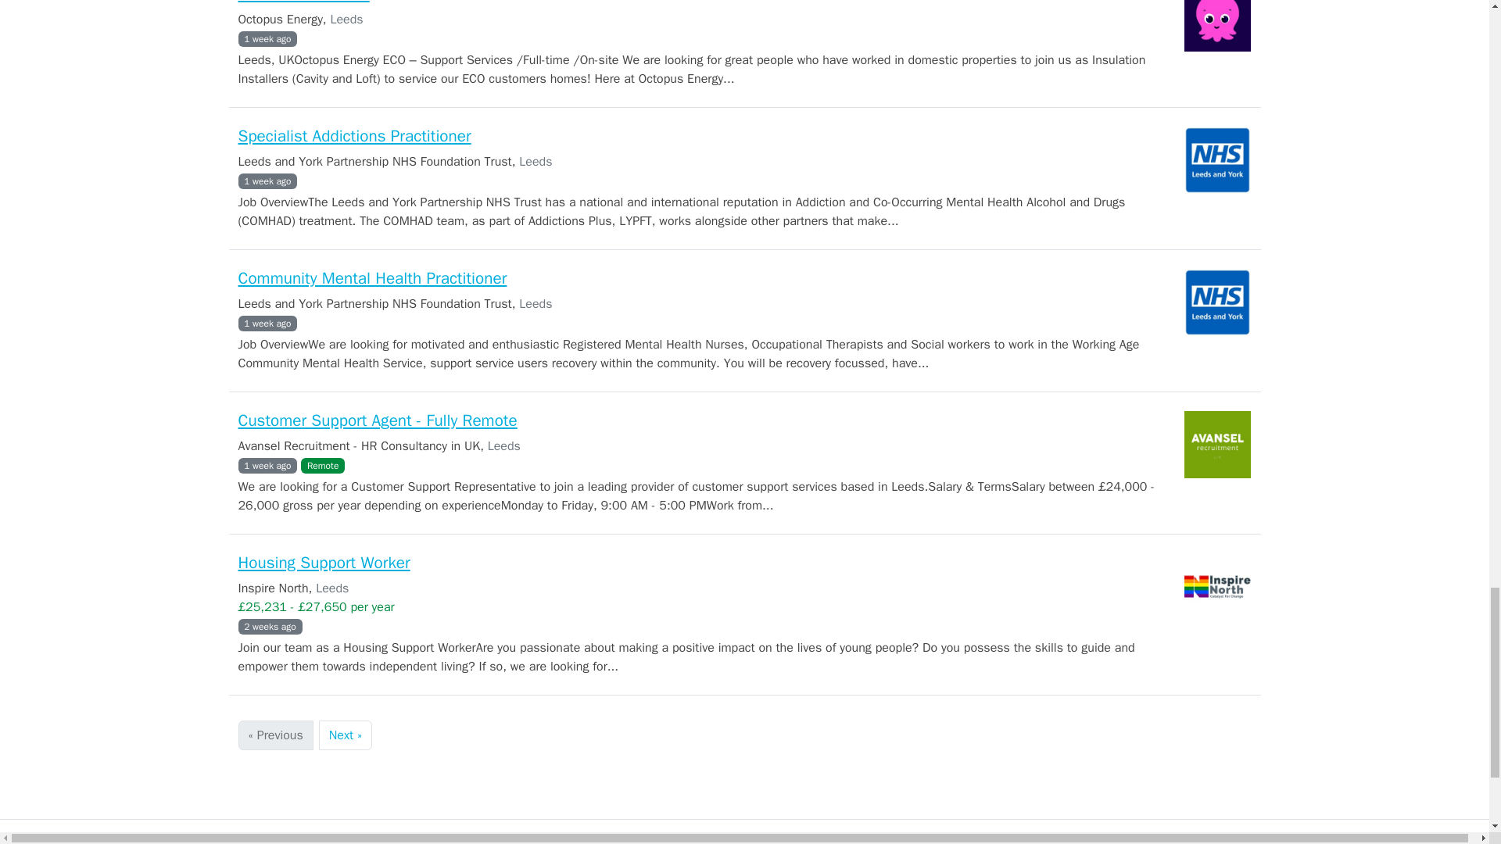 Image resolution: width=1501 pixels, height=844 pixels. I want to click on Customer Support Agent - Fully Remote, so click(377, 420).